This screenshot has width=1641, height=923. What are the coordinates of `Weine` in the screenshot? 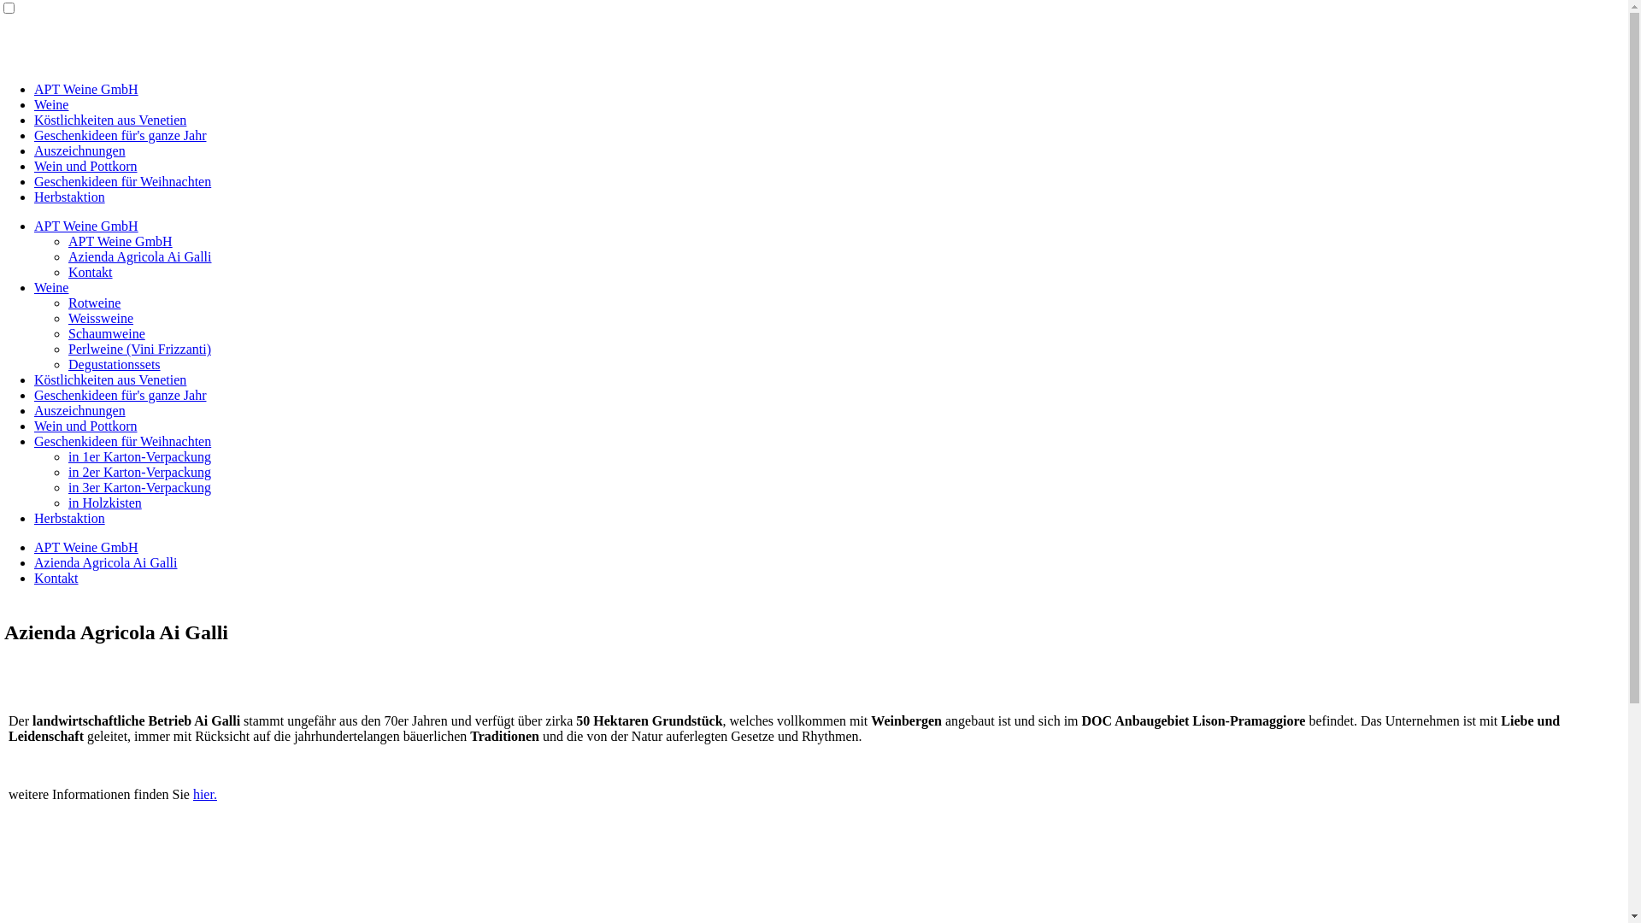 It's located at (51, 104).